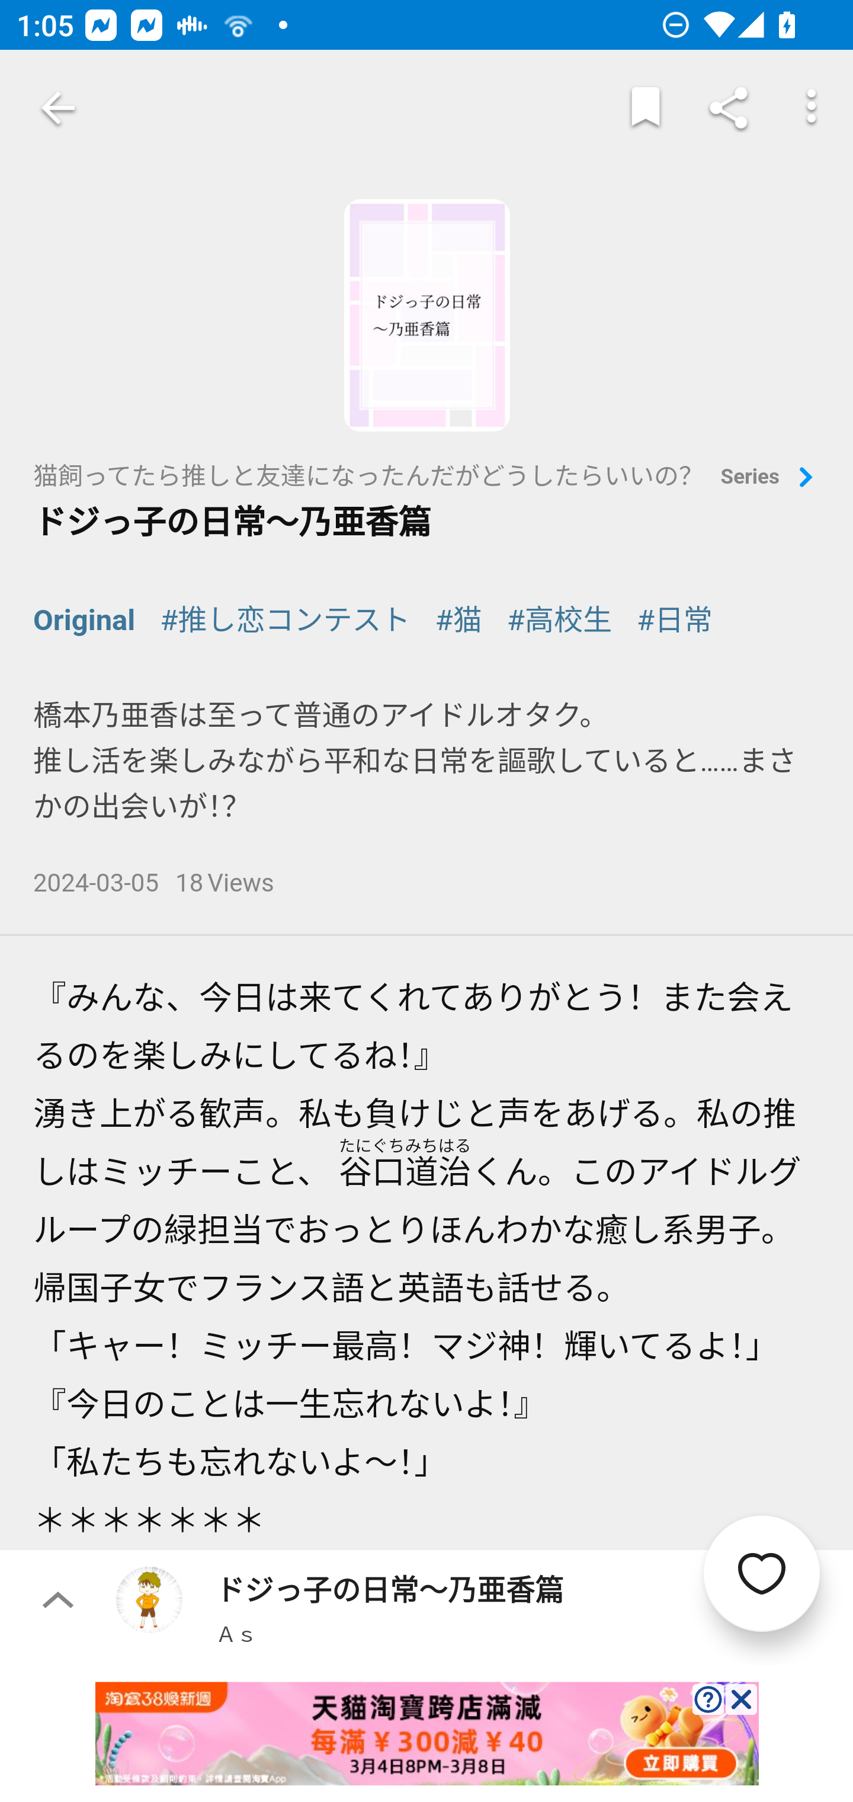  Describe the element at coordinates (286, 621) in the screenshot. I see `#推し恋コンテスト` at that location.